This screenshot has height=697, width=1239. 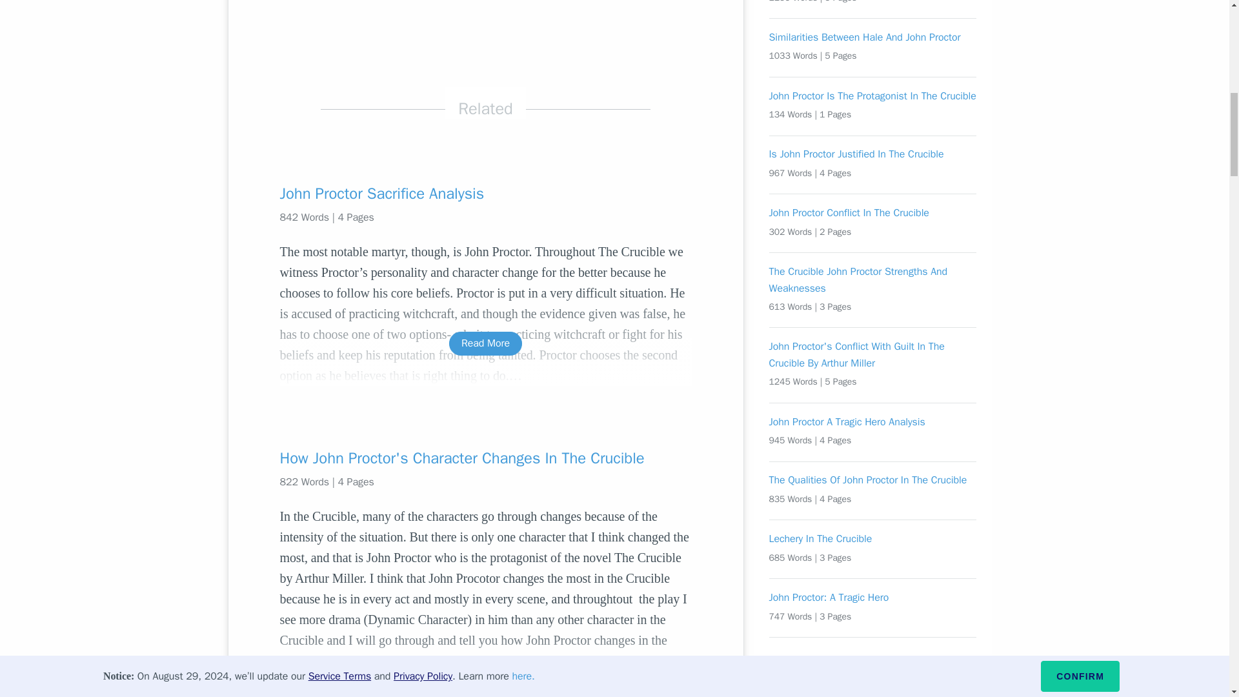 I want to click on John Proctor Sacrifice Analysis, so click(x=485, y=194).